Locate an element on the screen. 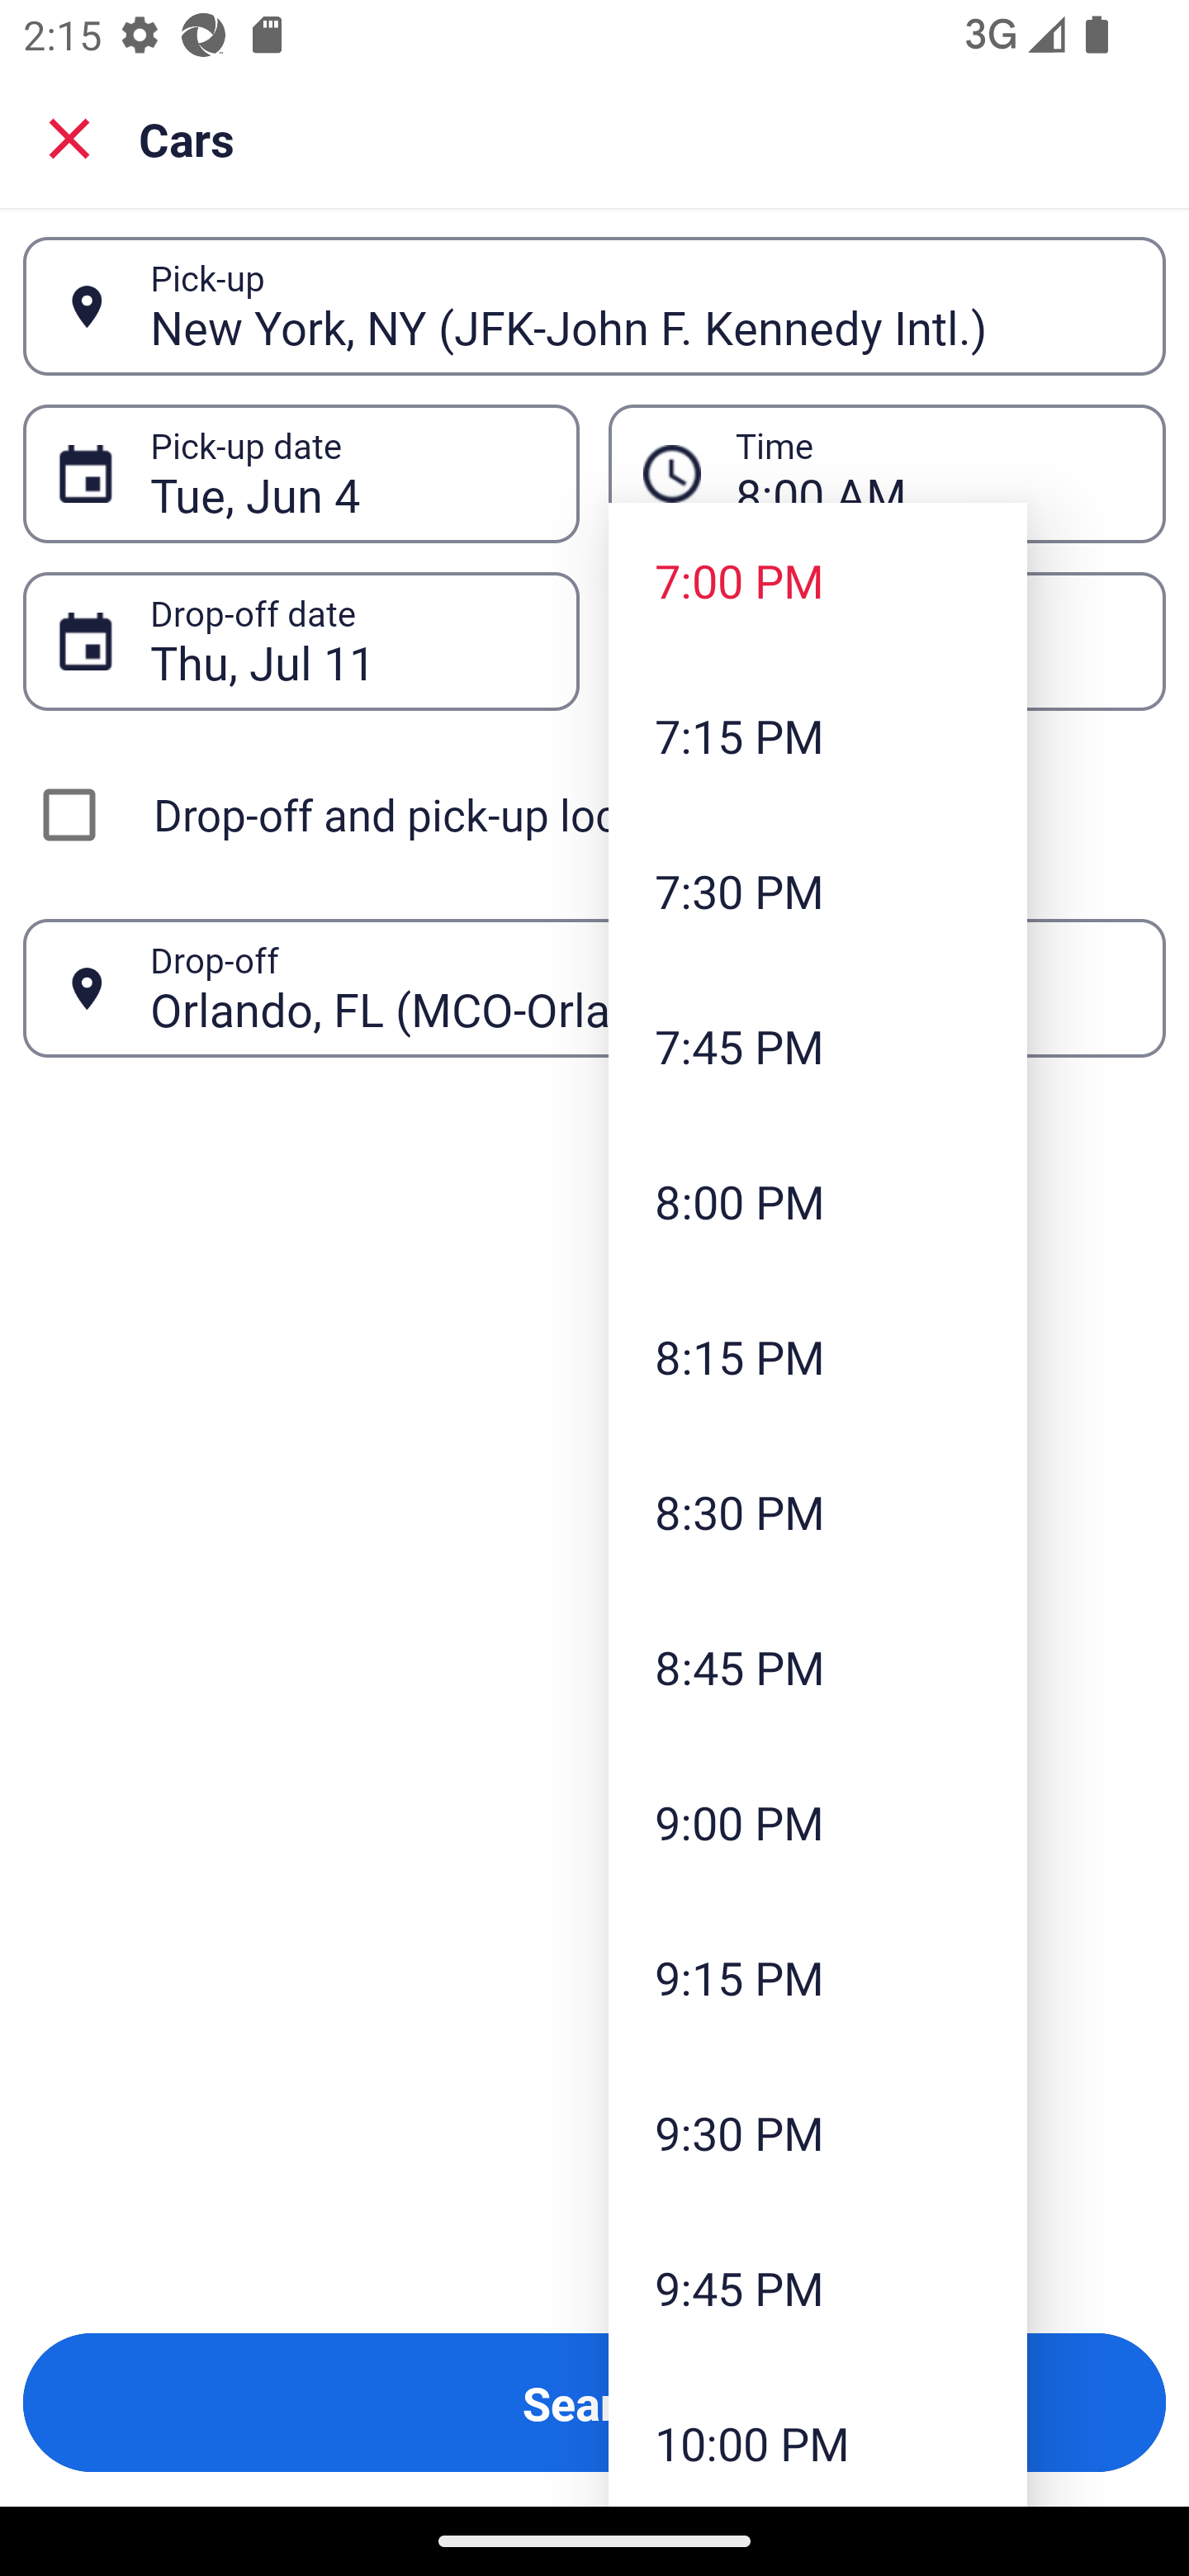 This screenshot has height=2576, width=1189. 8:30 PM is located at coordinates (817, 1512).